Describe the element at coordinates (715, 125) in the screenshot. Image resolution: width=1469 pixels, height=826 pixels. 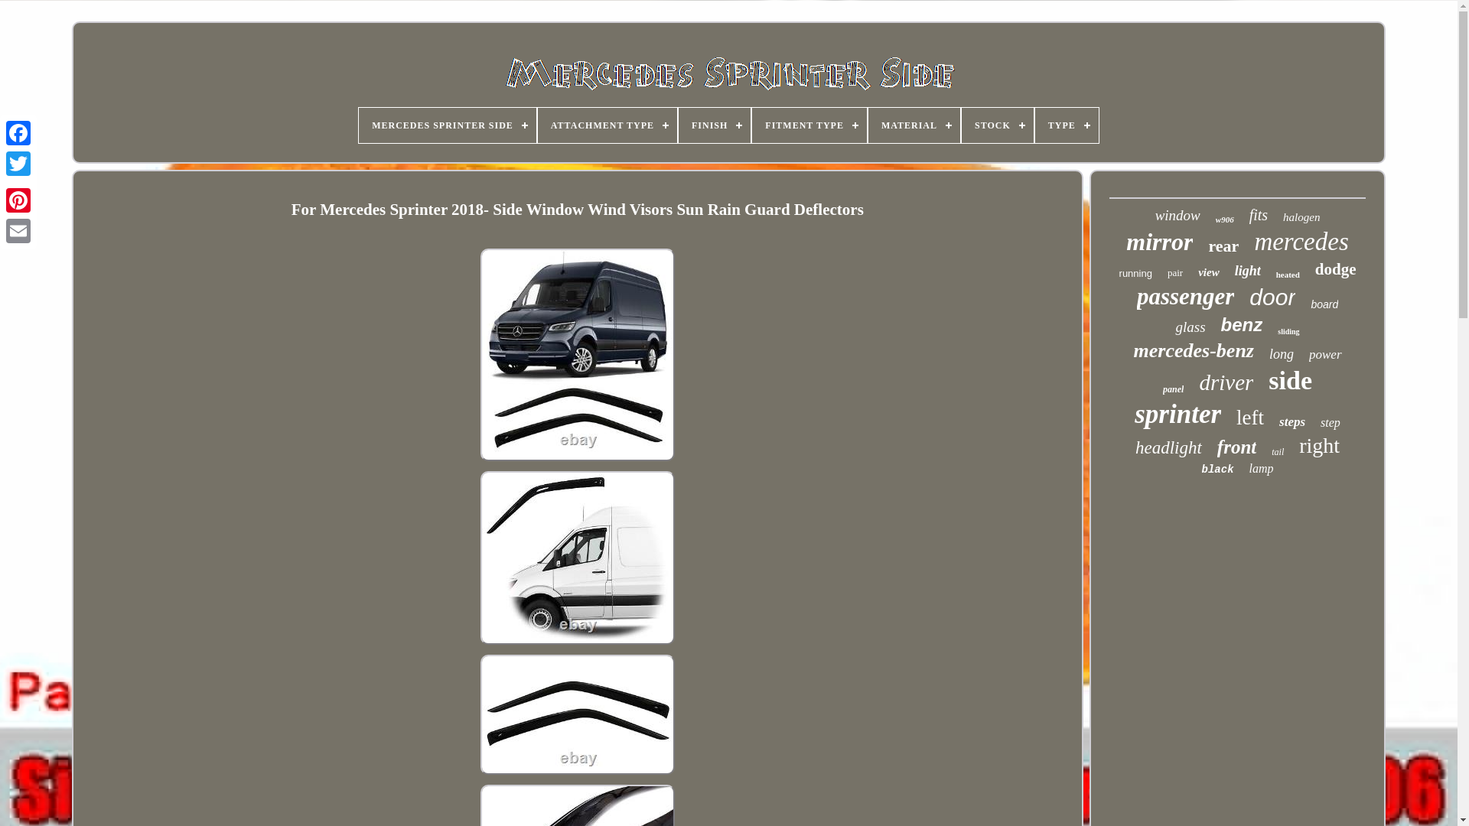
I see `FINISH` at that location.